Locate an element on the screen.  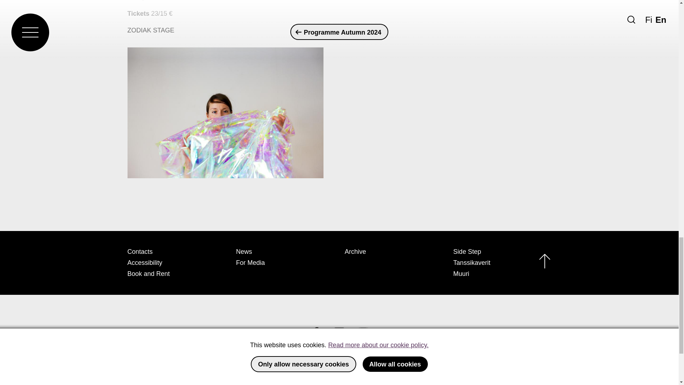
Back to top is located at coordinates (544, 262).